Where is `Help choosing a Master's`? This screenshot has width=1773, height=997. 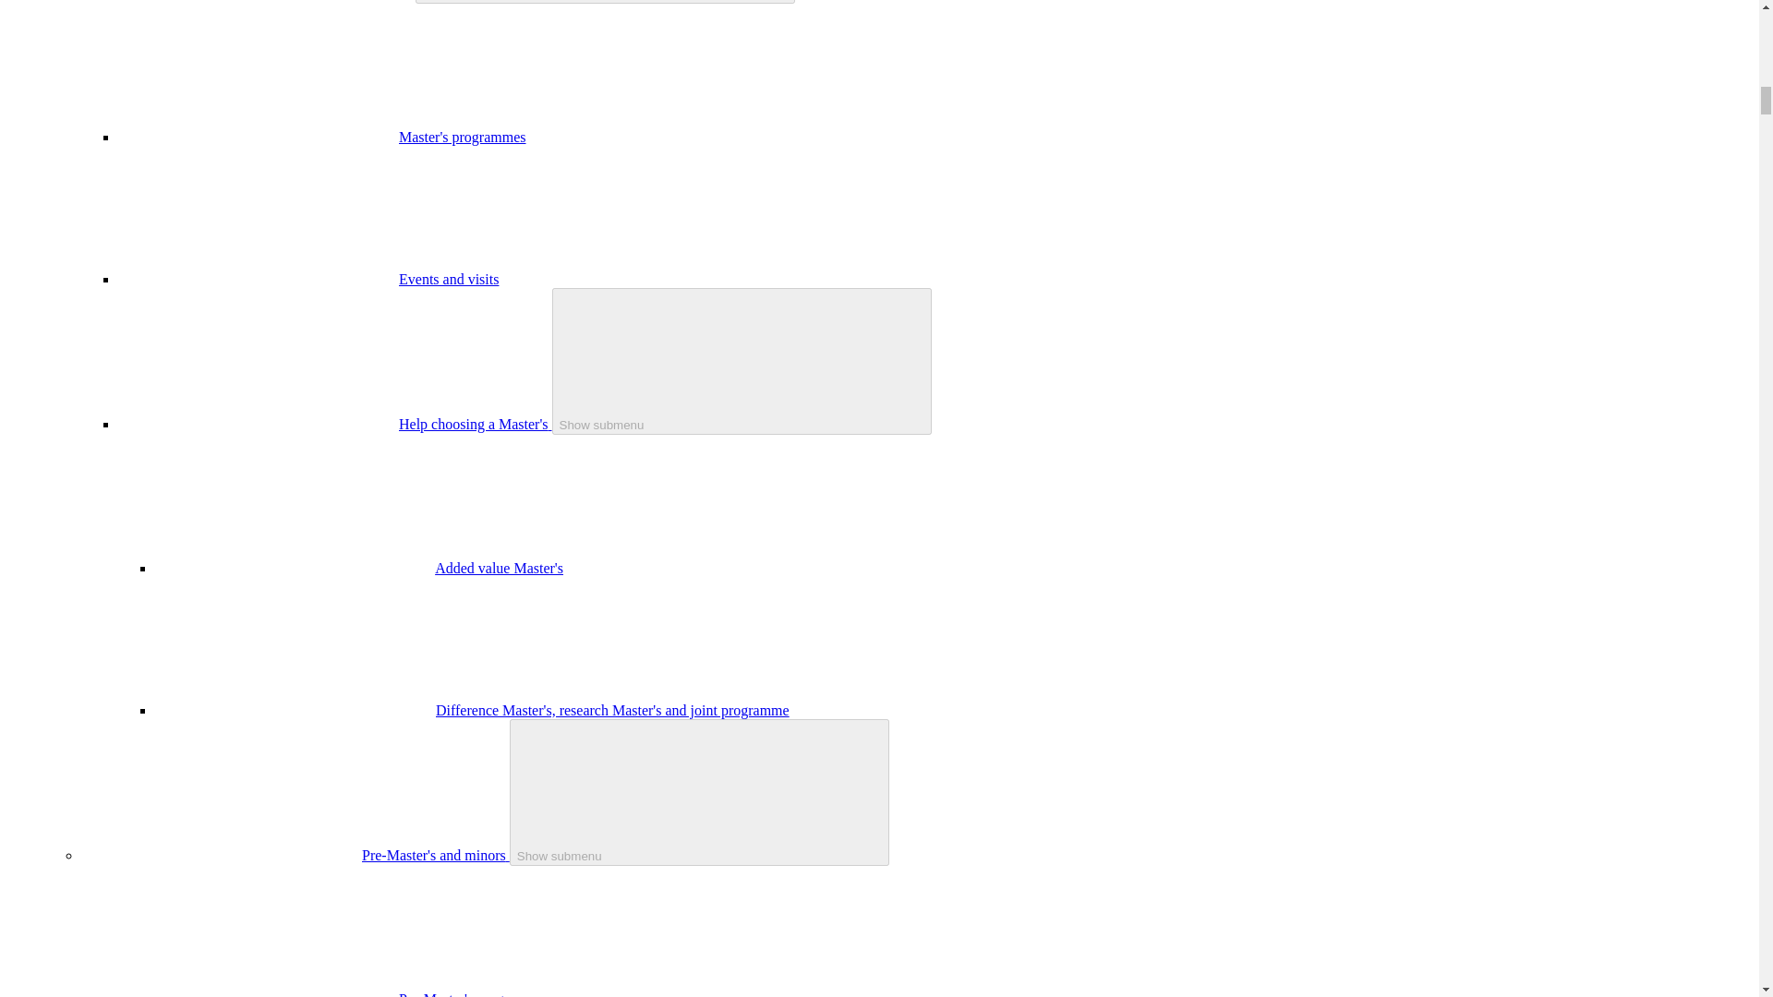 Help choosing a Master's is located at coordinates (475, 424).